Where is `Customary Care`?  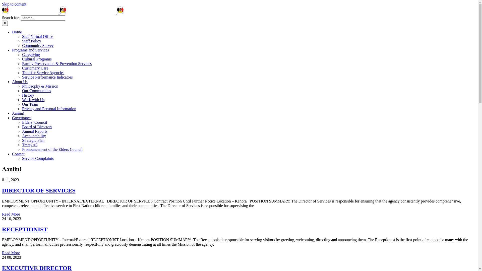
Customary Care is located at coordinates (35, 68).